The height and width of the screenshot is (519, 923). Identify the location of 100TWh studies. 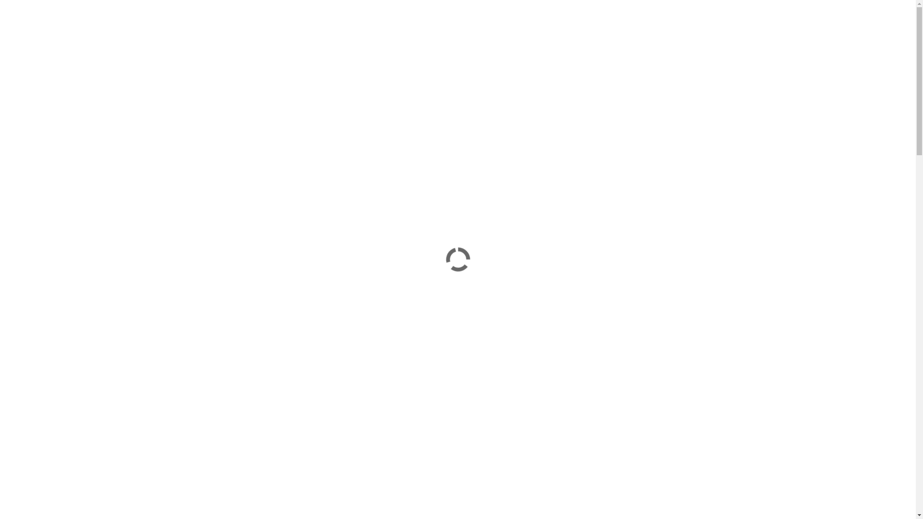
(352, 145).